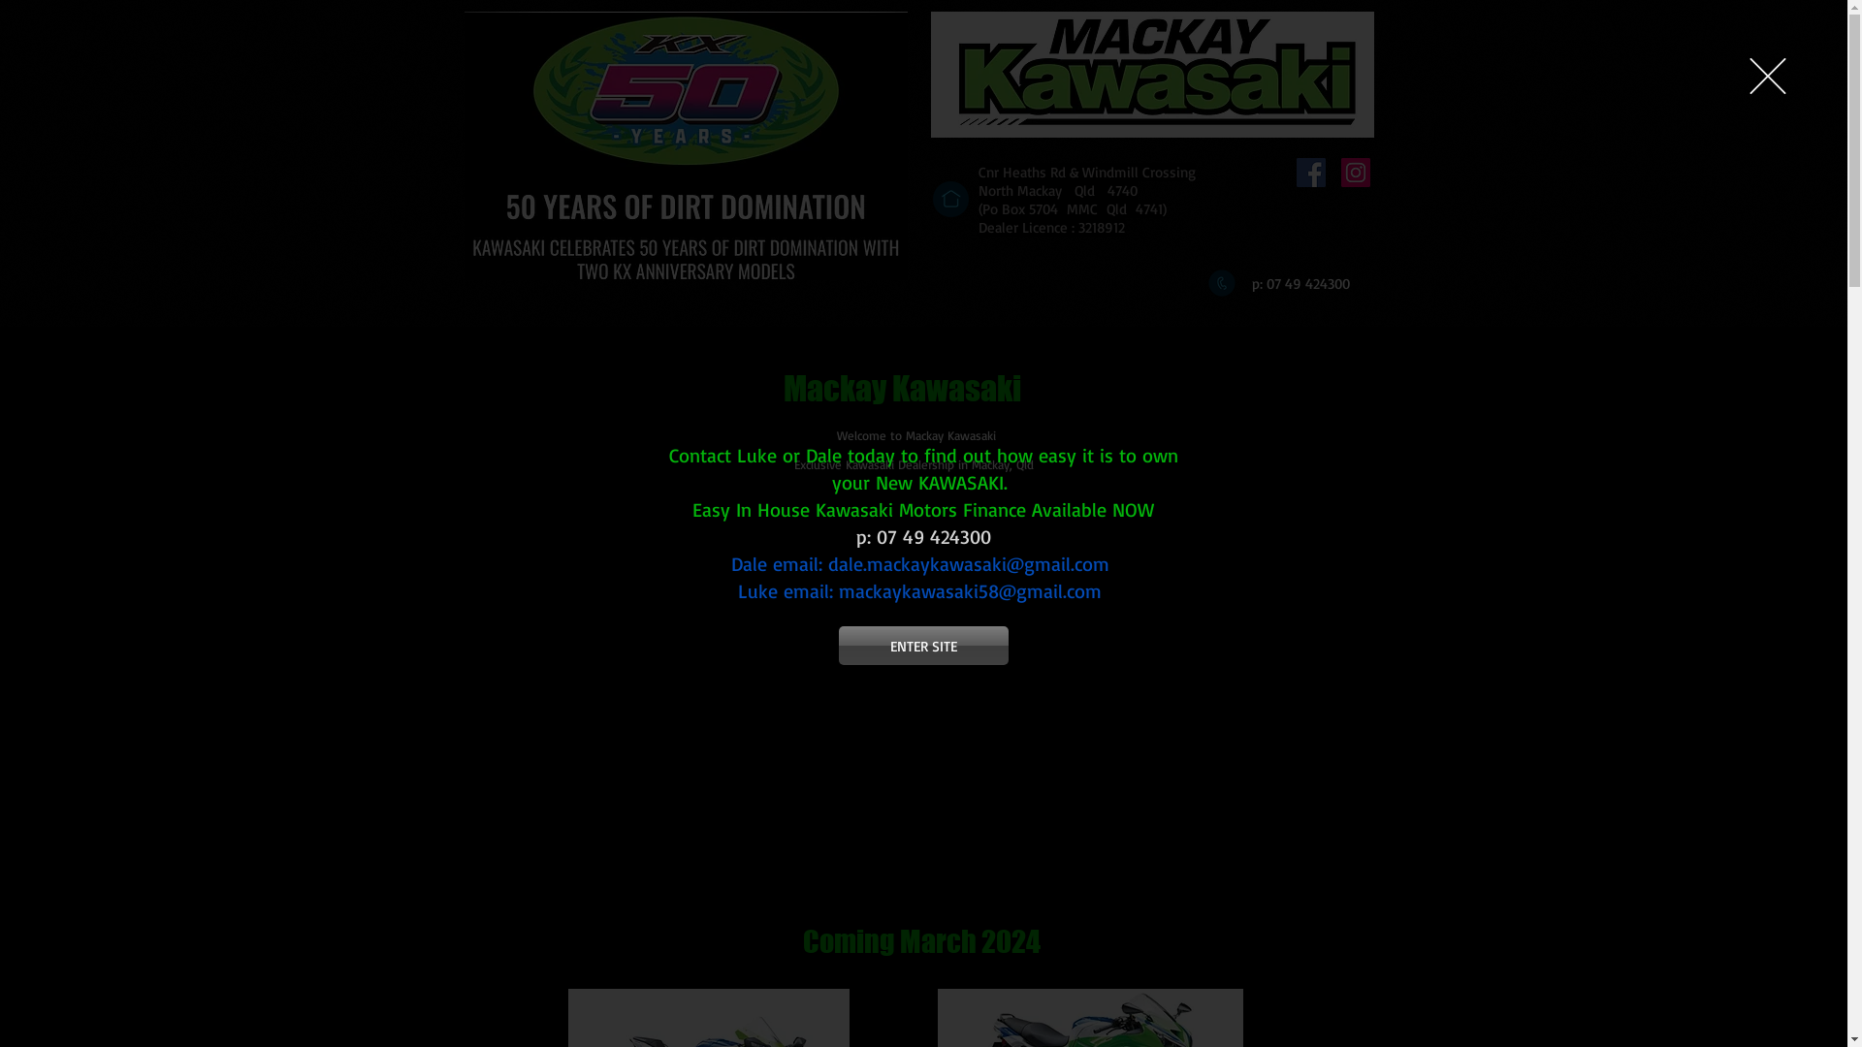 This screenshot has width=1862, height=1047. What do you see at coordinates (970, 591) in the screenshot?
I see `mackaykawasaki58@gmail.com` at bounding box center [970, 591].